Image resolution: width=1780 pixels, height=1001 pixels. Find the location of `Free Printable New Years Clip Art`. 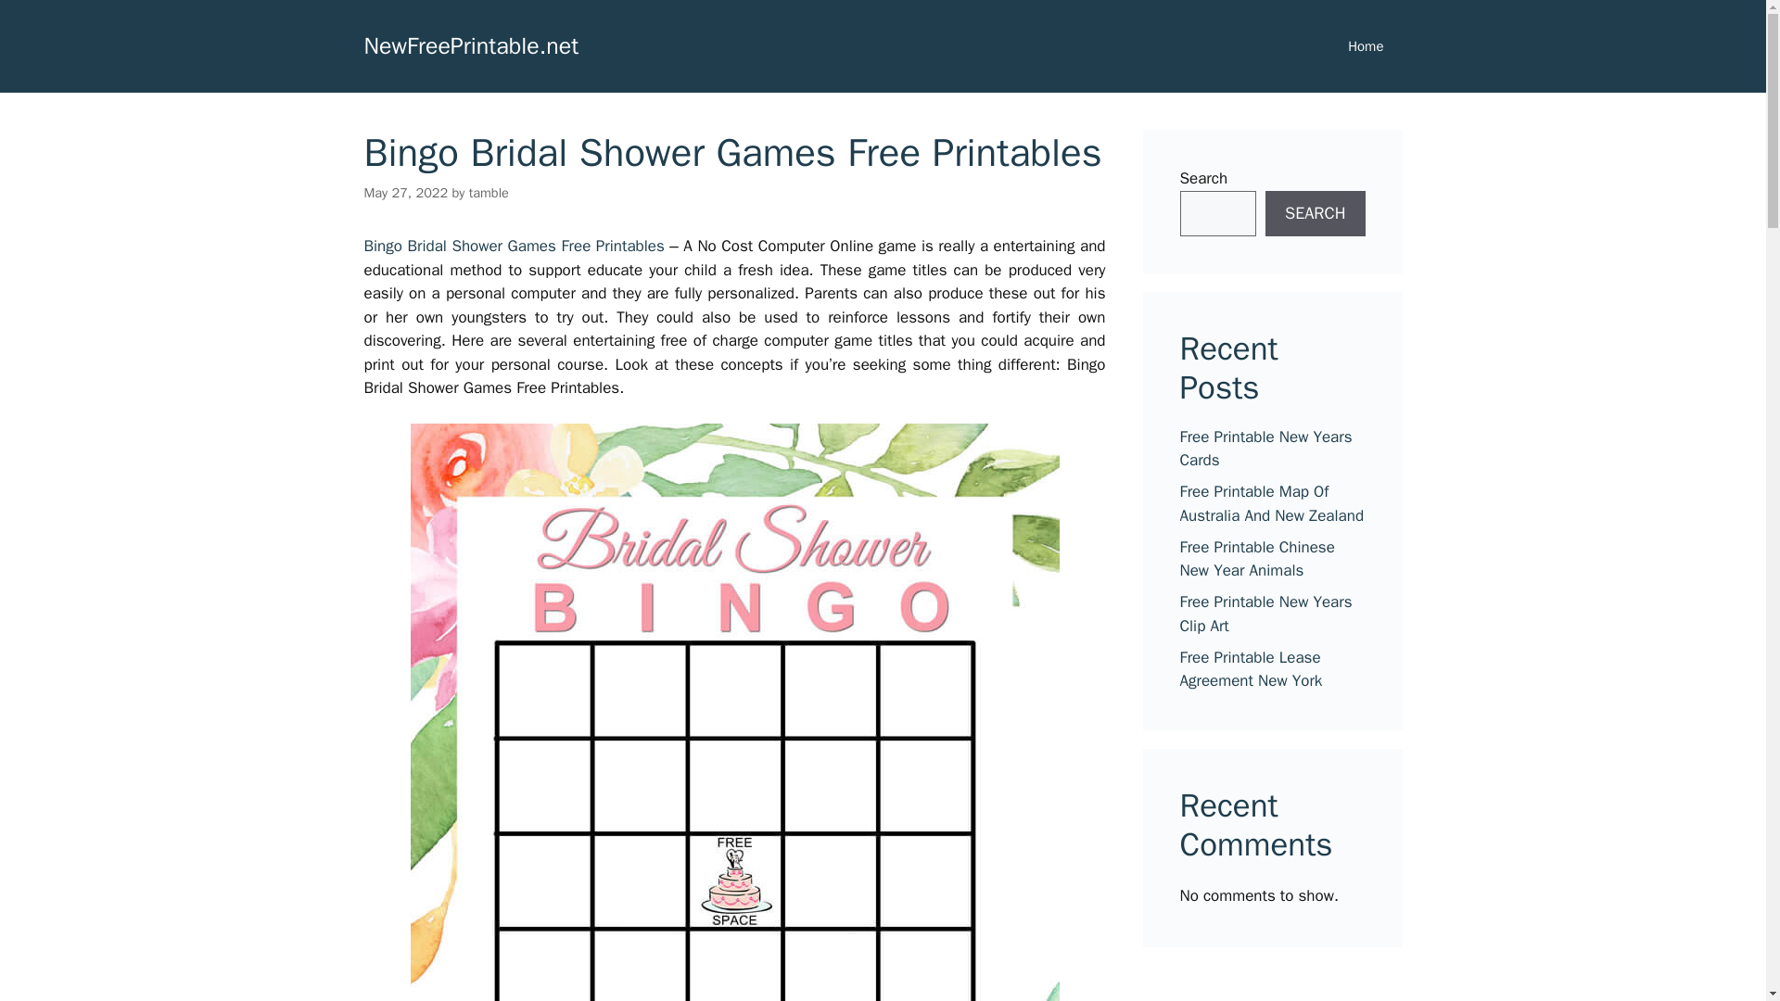

Free Printable New Years Clip Art is located at coordinates (1265, 614).